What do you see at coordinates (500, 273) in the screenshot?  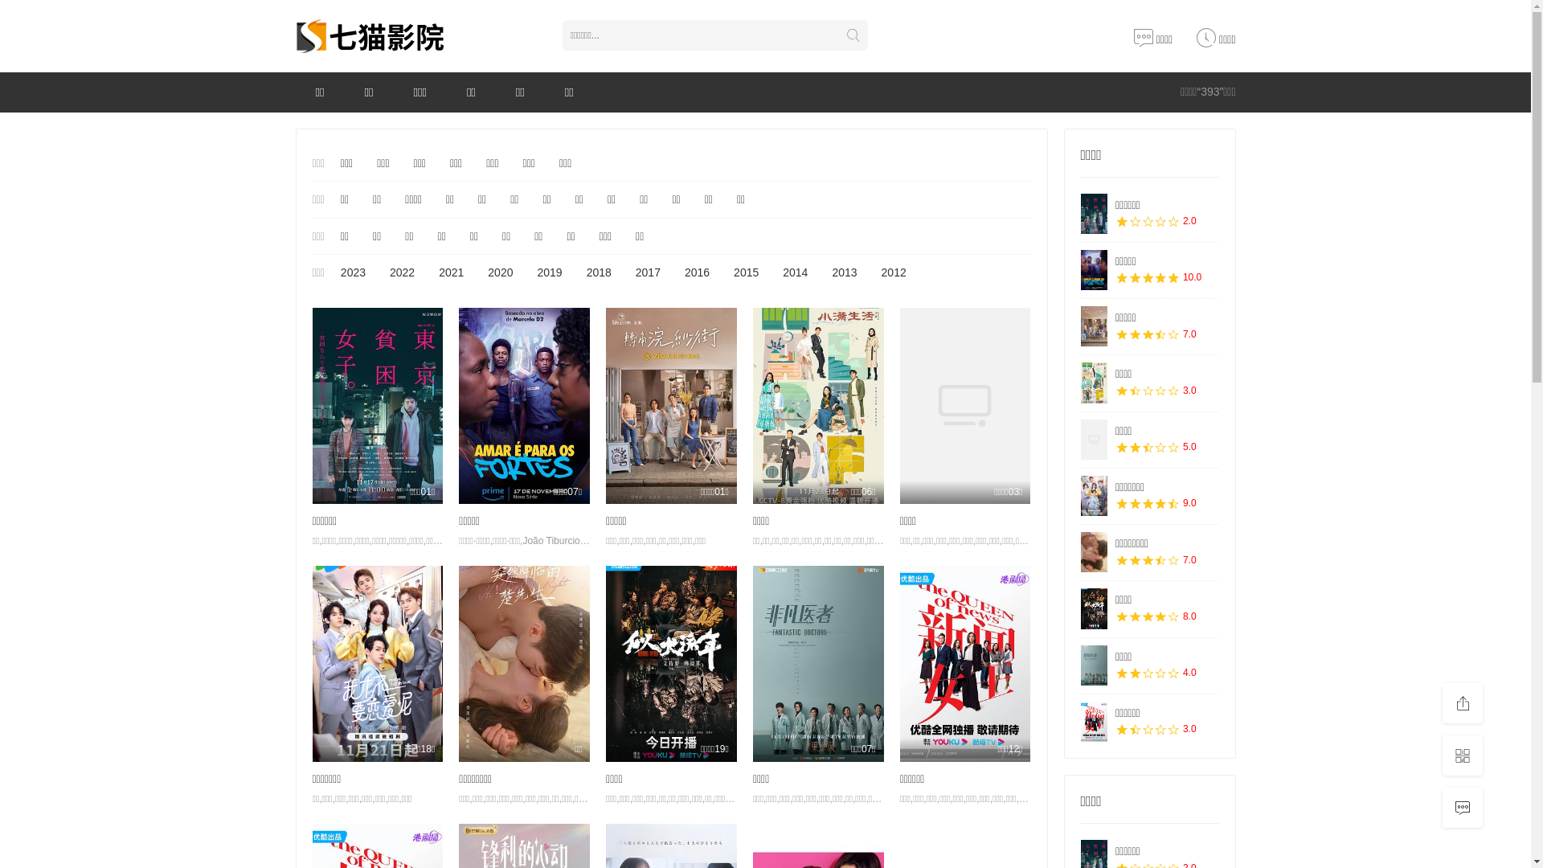 I see `2020` at bounding box center [500, 273].